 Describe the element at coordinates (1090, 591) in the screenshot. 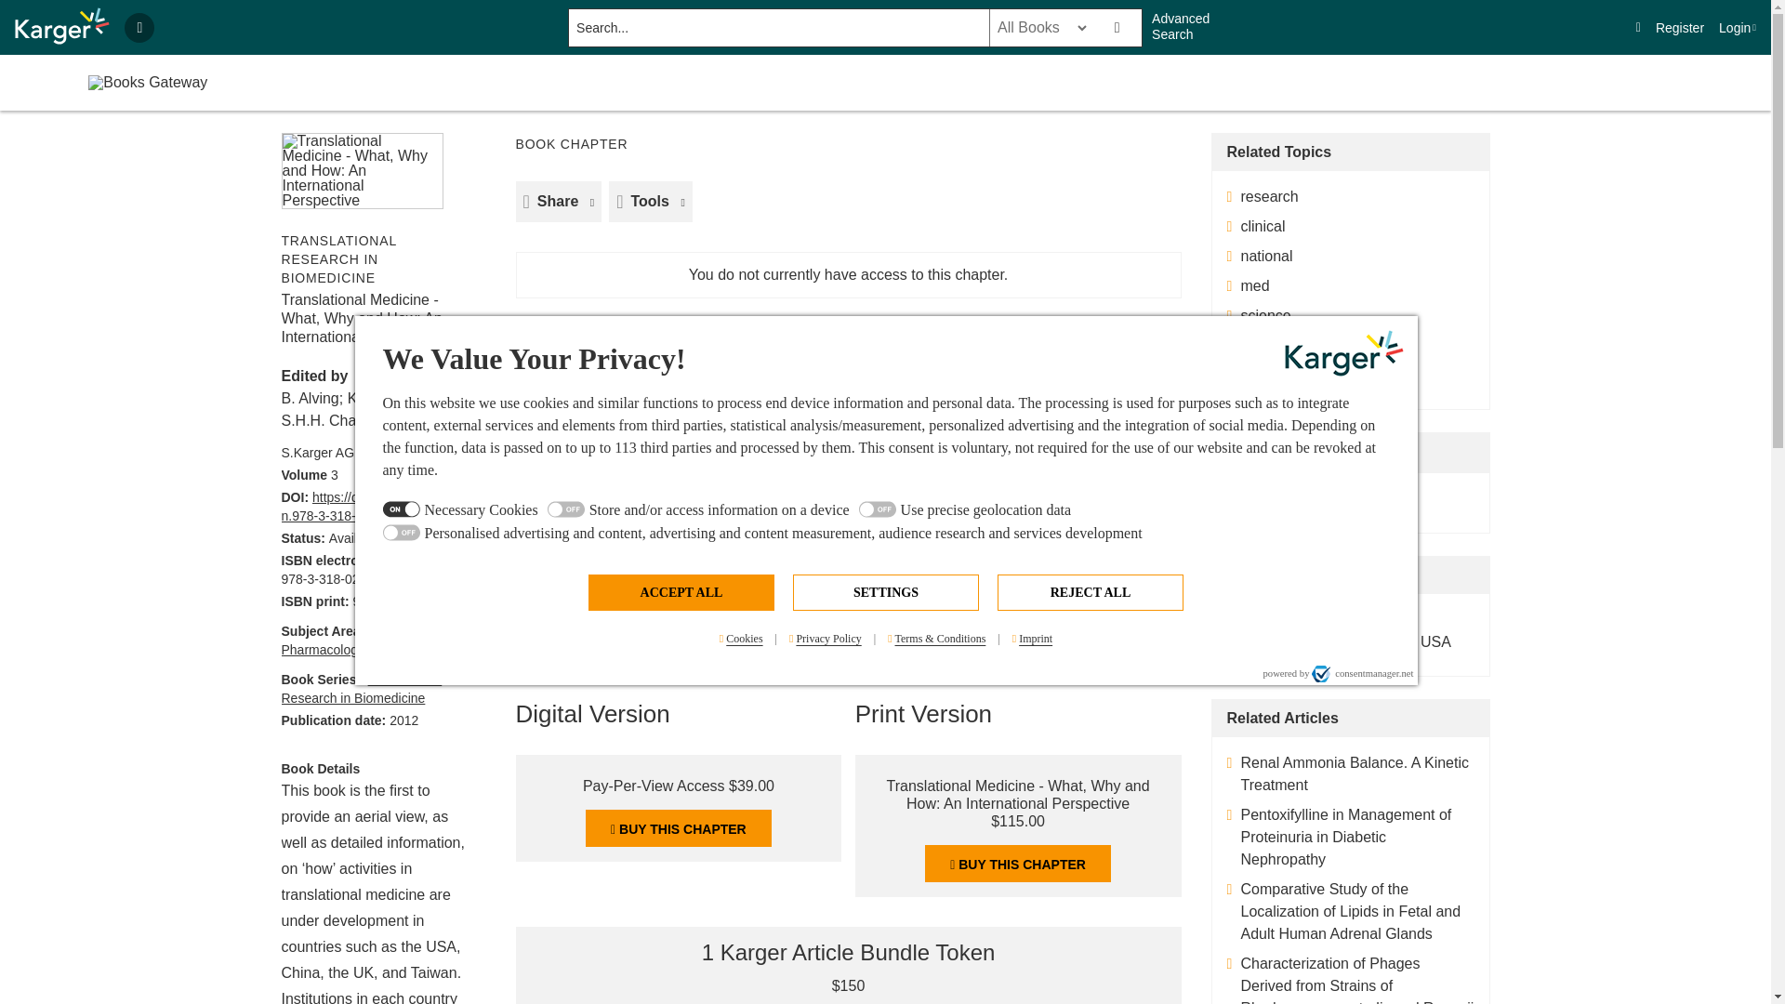

I see `REJECT ALL` at that location.